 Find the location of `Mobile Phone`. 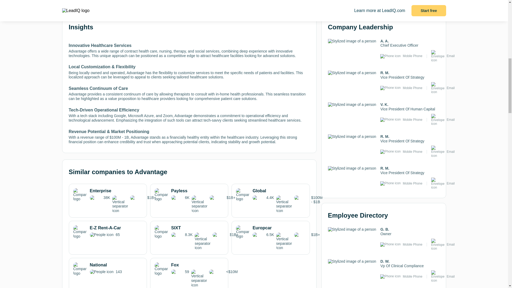

Mobile Phone is located at coordinates (108, 232).